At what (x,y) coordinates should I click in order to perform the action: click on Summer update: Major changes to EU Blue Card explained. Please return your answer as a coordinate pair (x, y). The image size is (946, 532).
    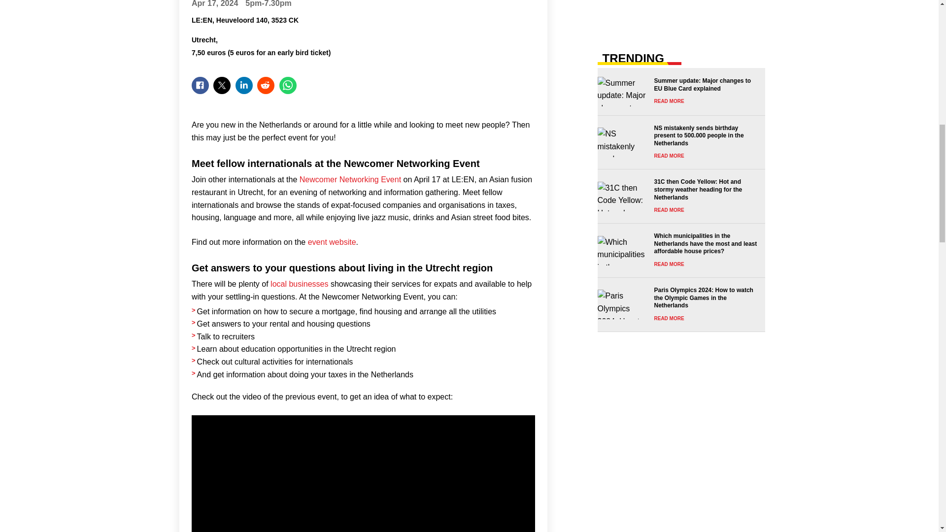
    Looking at the image, I should click on (678, 92).